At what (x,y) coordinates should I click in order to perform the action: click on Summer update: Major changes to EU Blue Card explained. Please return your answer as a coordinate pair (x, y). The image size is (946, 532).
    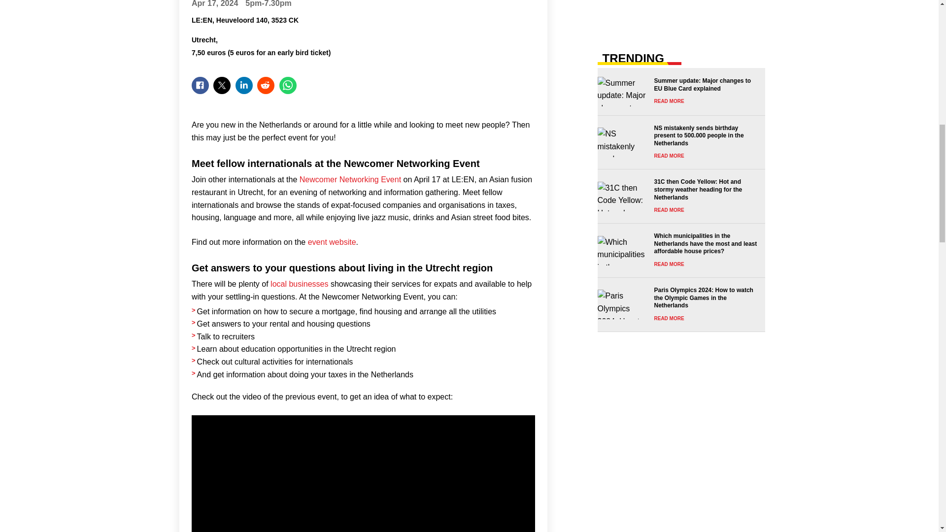
    Looking at the image, I should click on (678, 92).